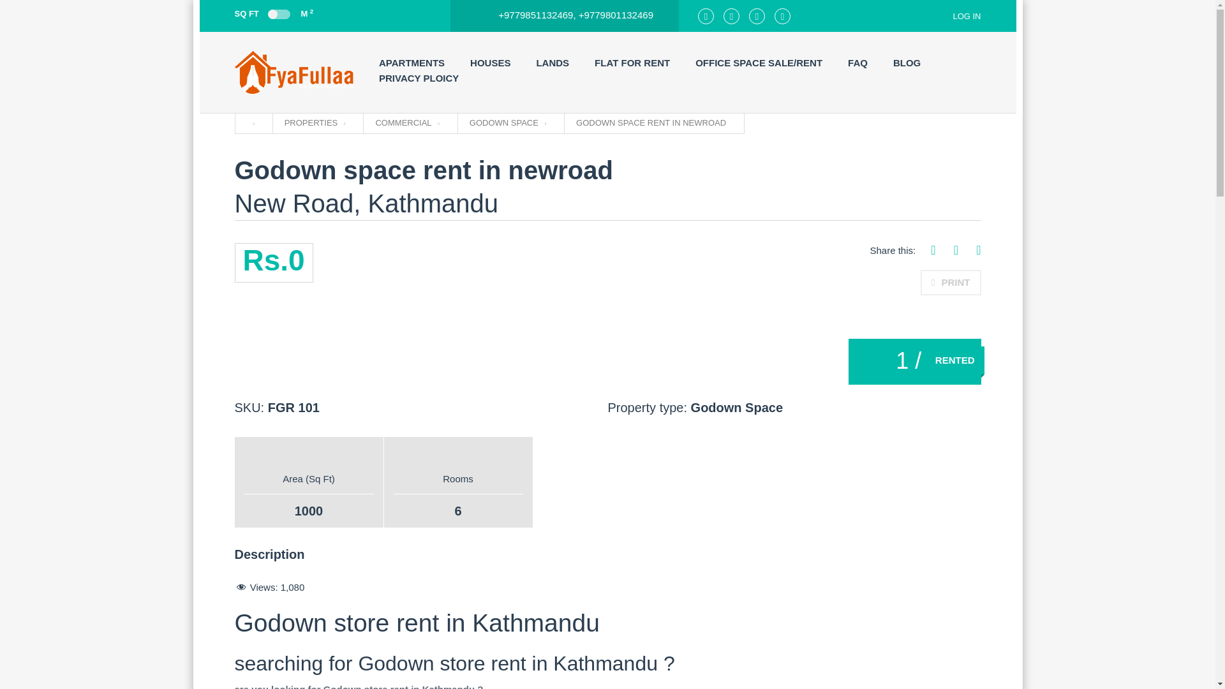  I want to click on GODOWN SPACE, so click(508, 123).